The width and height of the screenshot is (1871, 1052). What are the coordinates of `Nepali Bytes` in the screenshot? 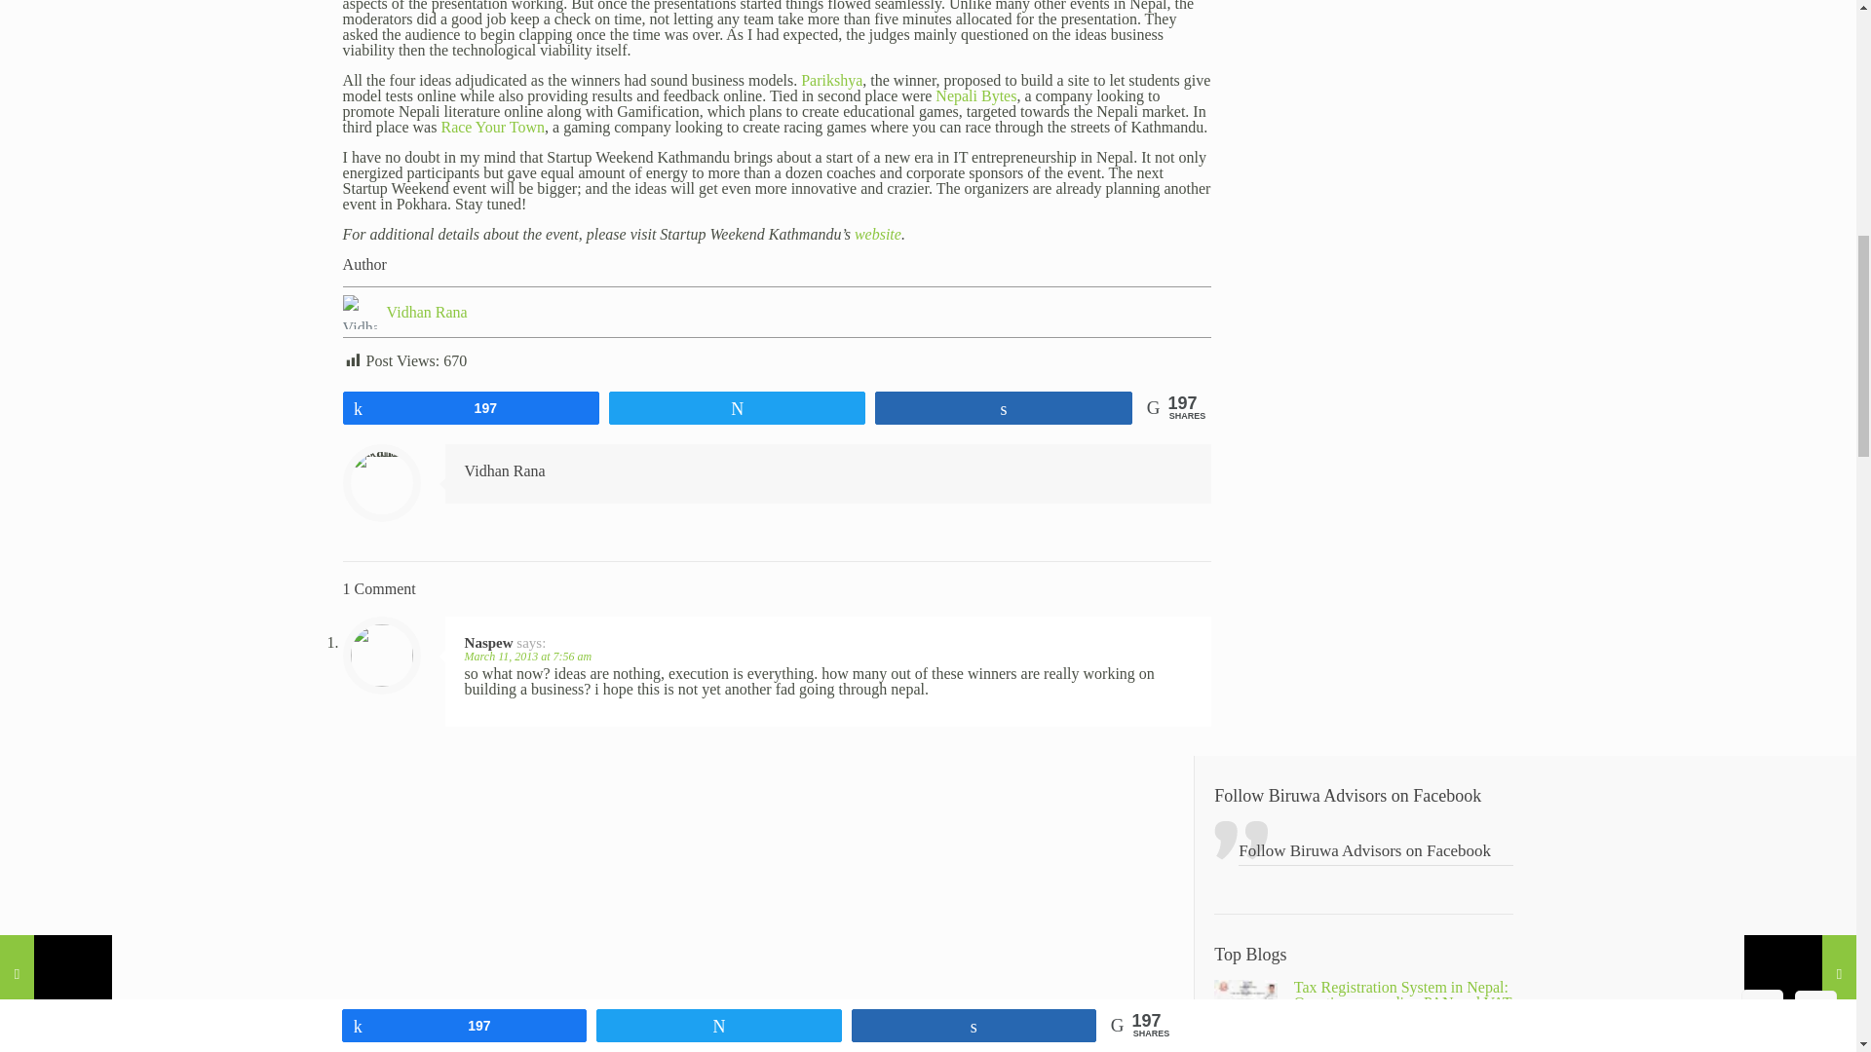 It's located at (975, 95).